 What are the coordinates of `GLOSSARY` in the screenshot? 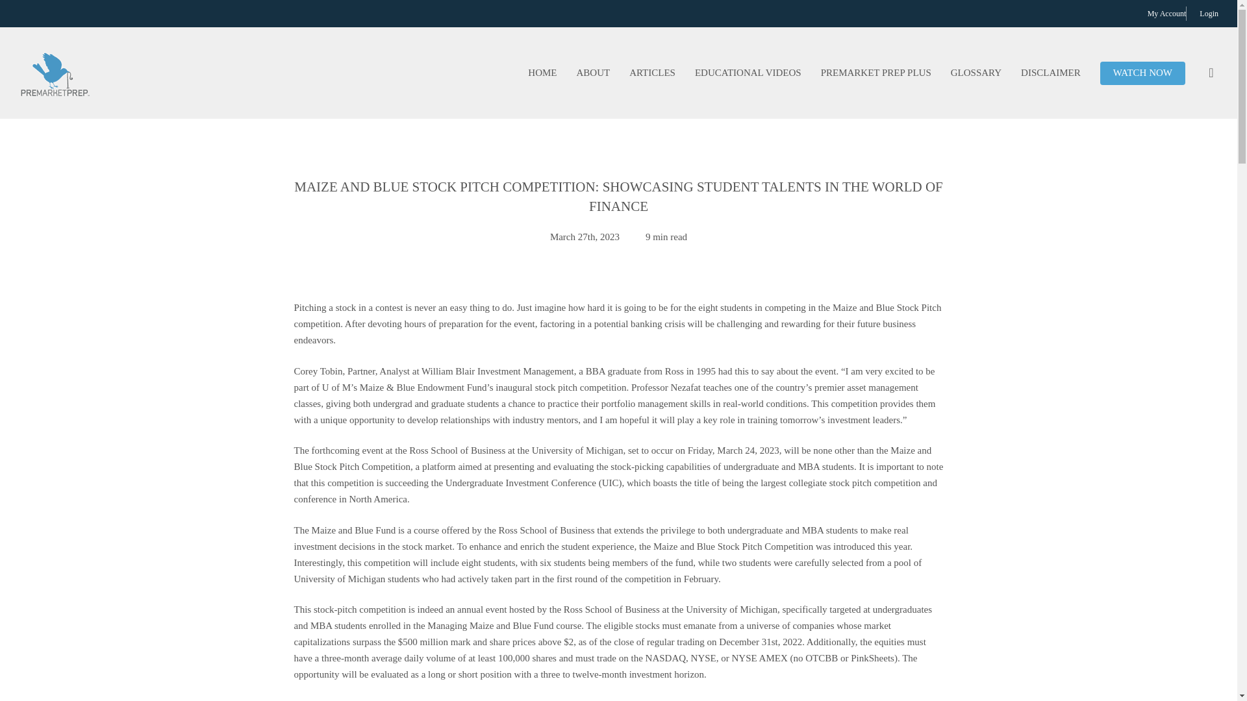 It's located at (976, 73).